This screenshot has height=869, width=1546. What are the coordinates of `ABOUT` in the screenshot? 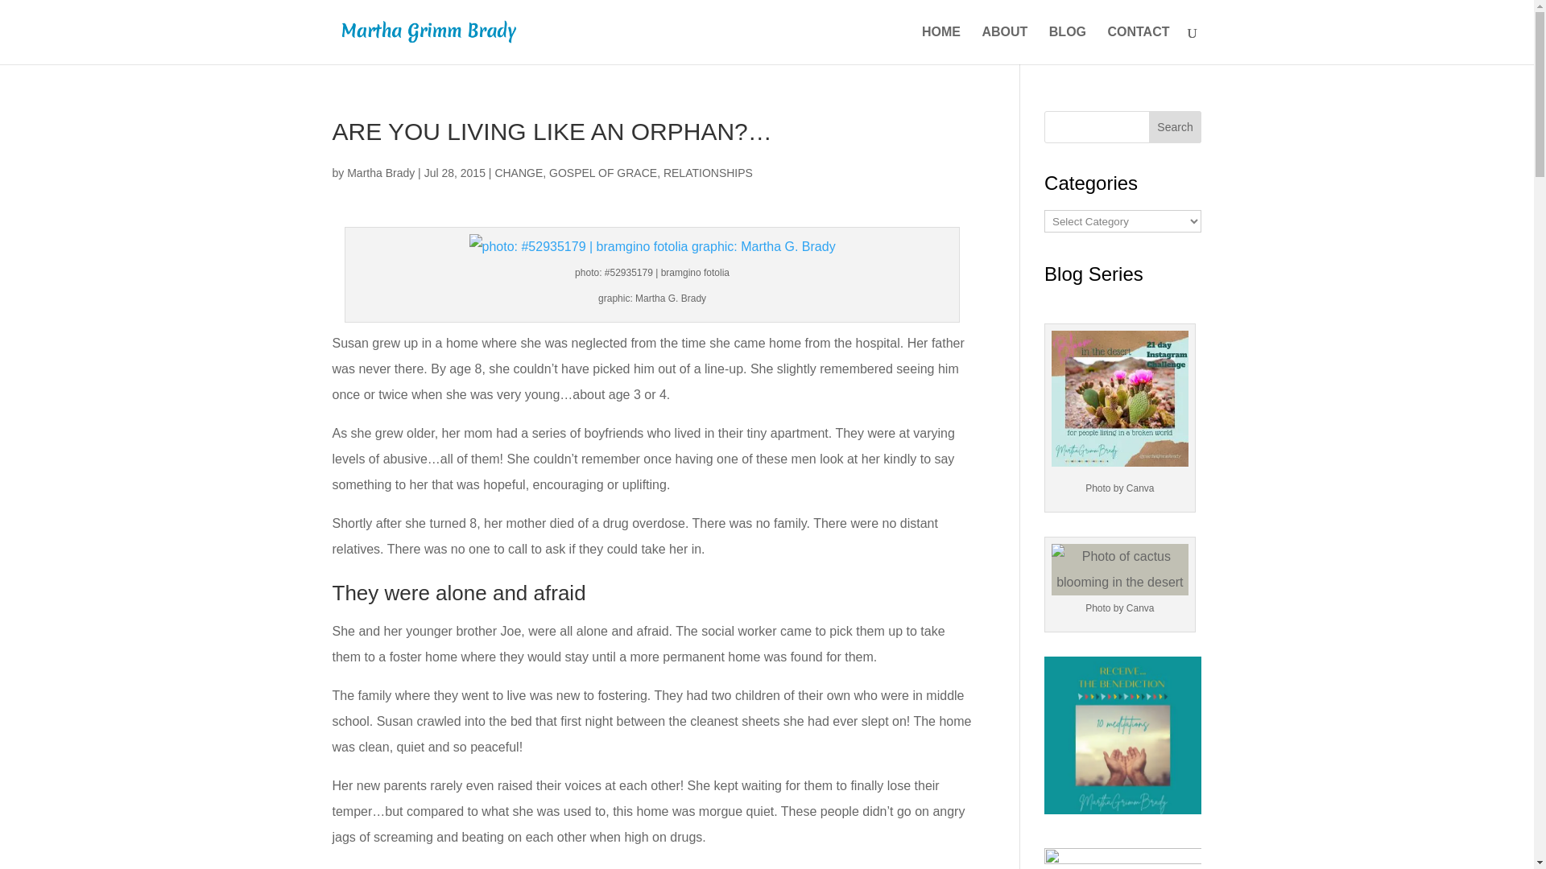 It's located at (1005, 45).